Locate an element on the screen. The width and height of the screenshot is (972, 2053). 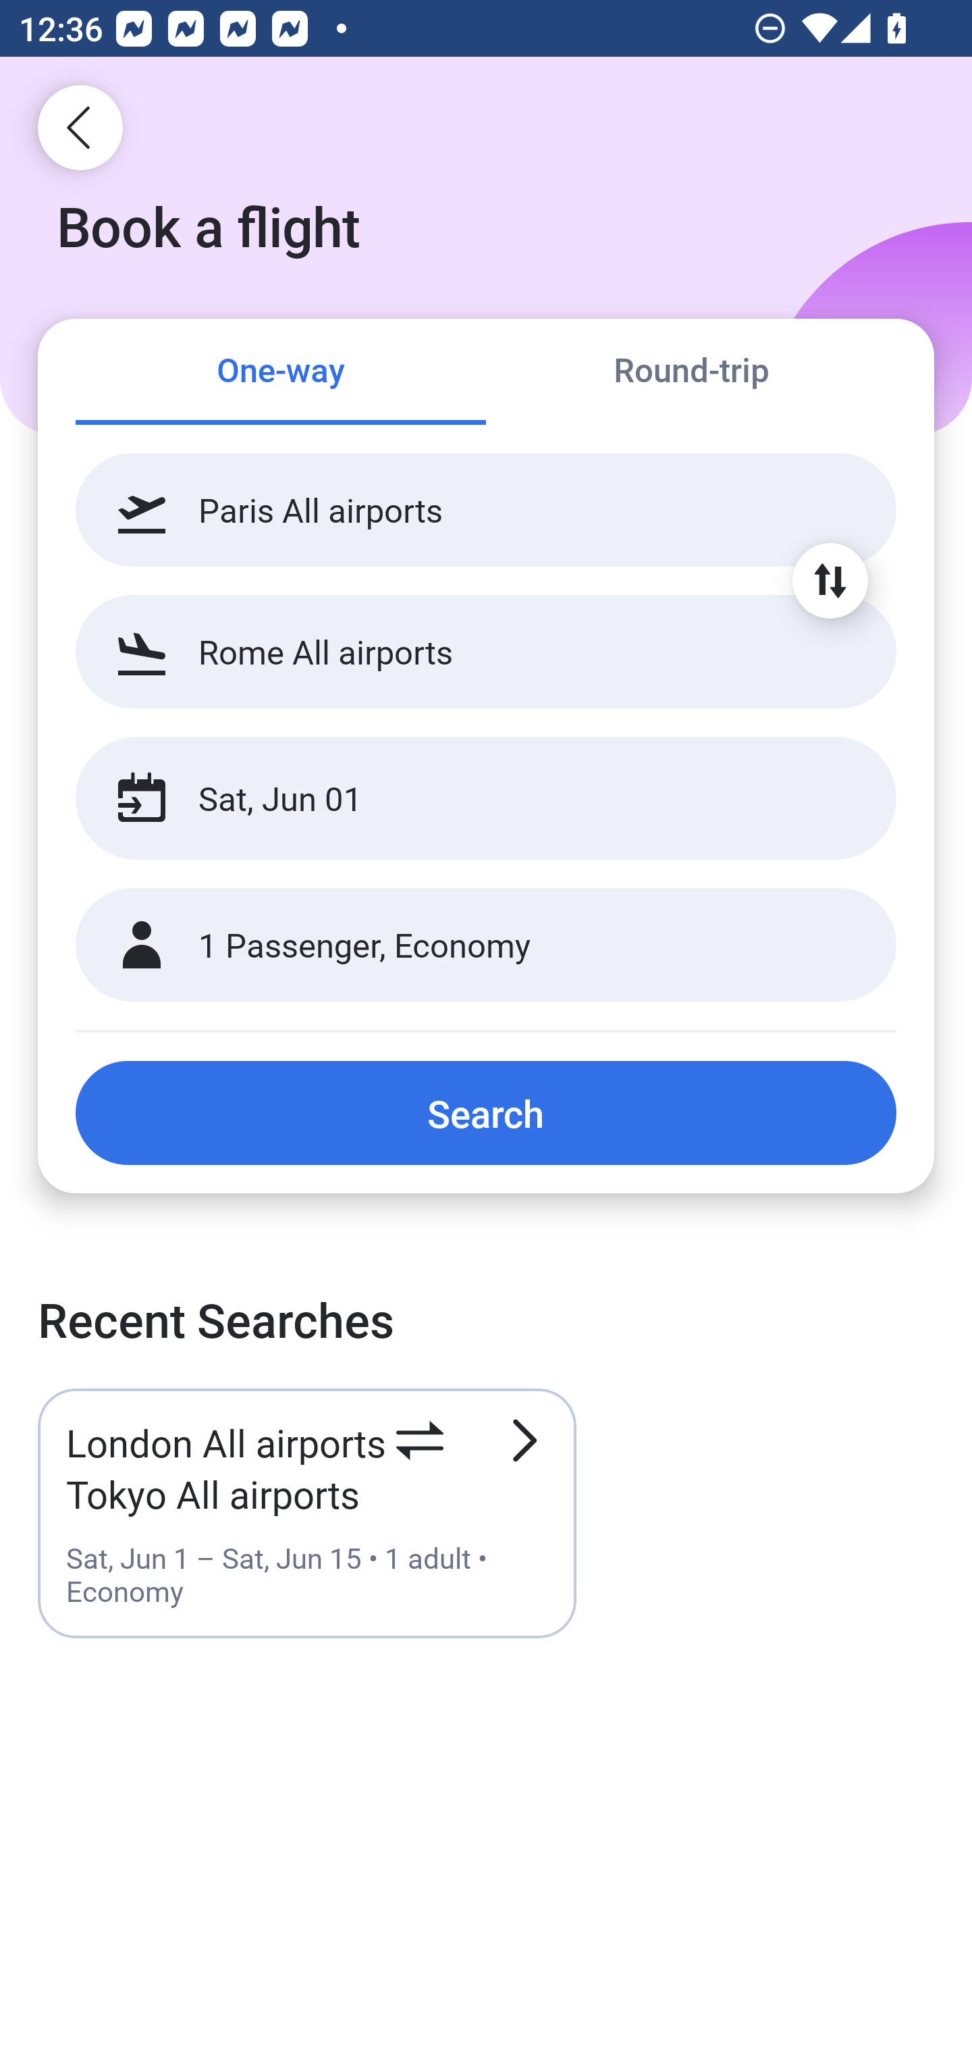
Round-trip is located at coordinates (691, 373).